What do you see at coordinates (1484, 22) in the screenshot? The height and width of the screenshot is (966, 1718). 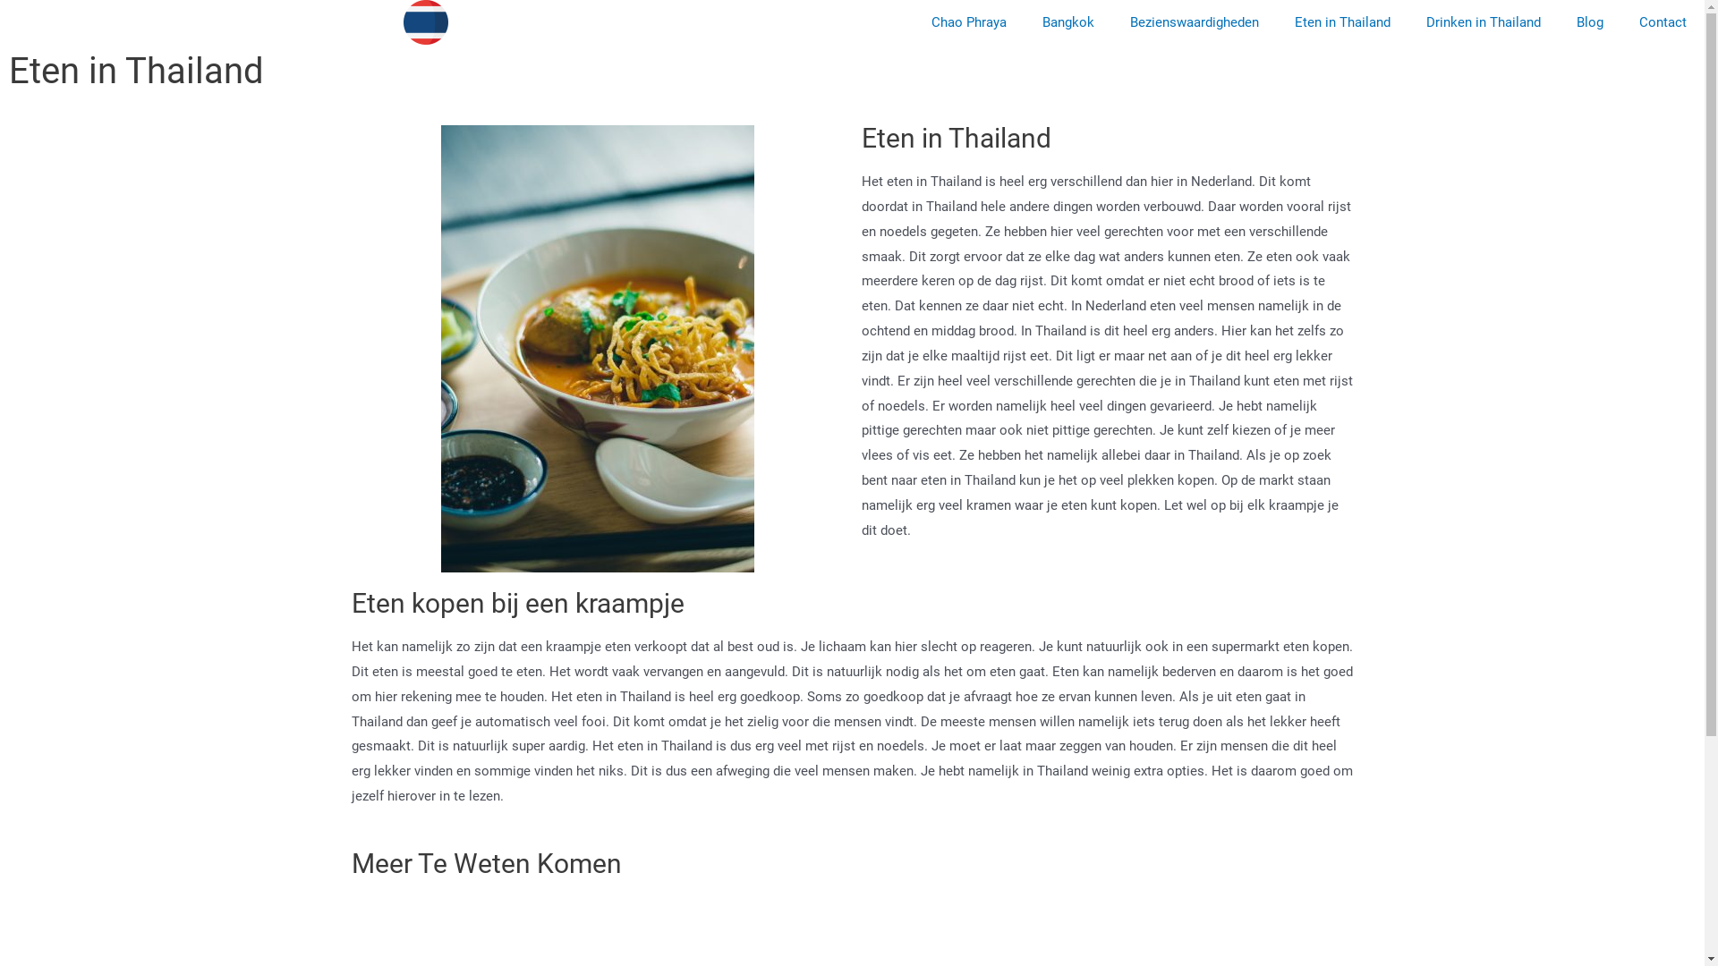 I see `Drinken in Thailand` at bounding box center [1484, 22].